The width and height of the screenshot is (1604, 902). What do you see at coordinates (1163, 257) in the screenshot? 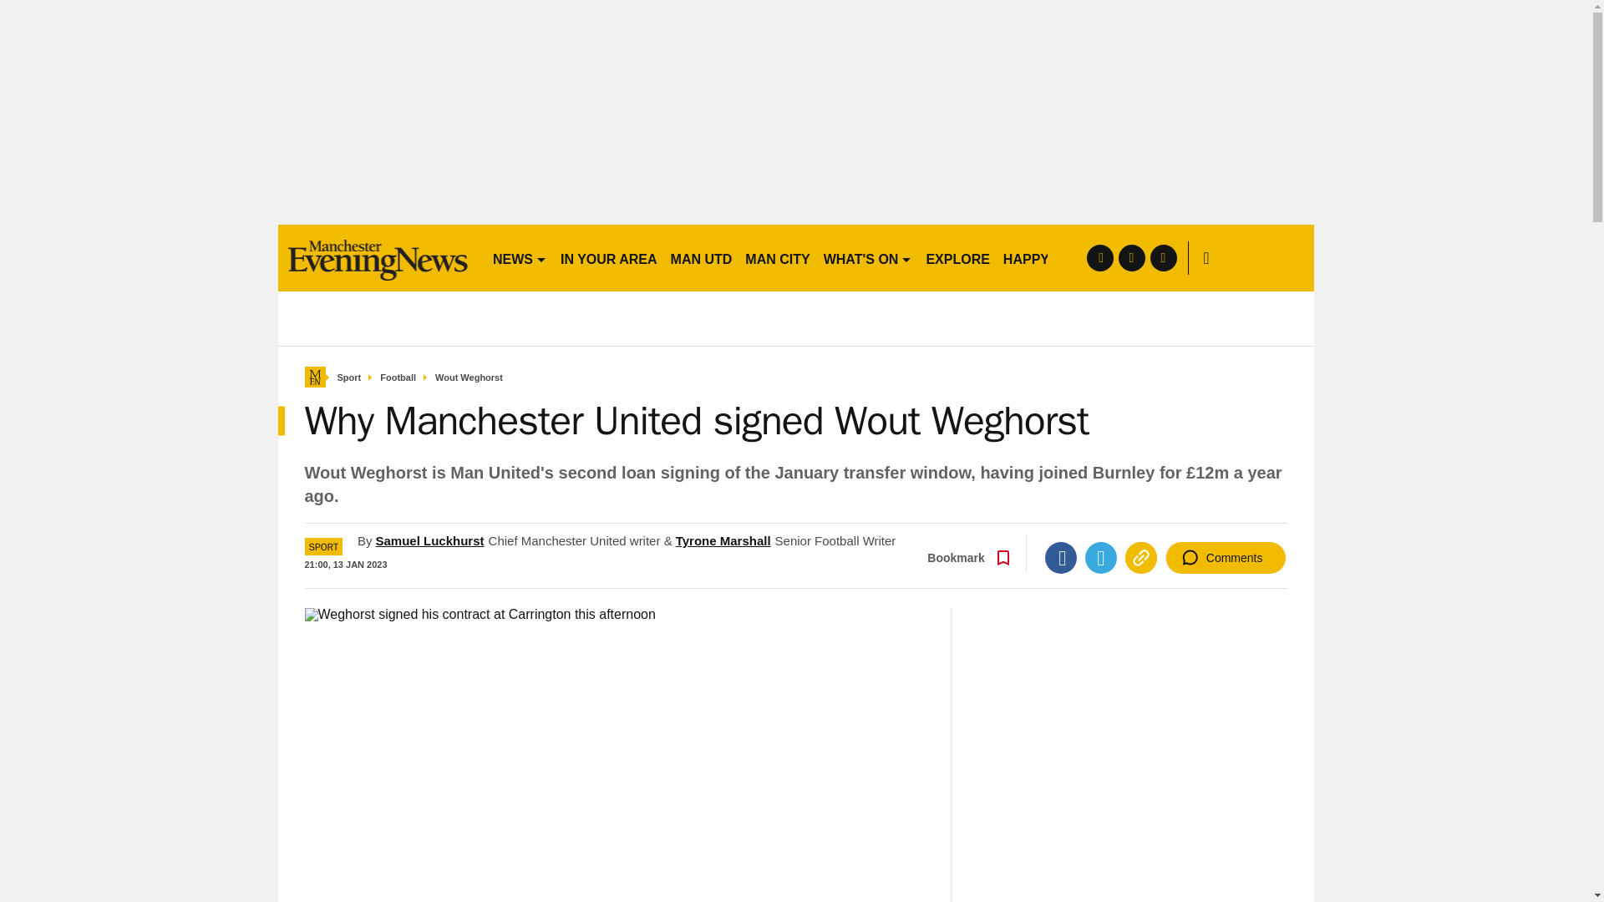
I see `instagram` at bounding box center [1163, 257].